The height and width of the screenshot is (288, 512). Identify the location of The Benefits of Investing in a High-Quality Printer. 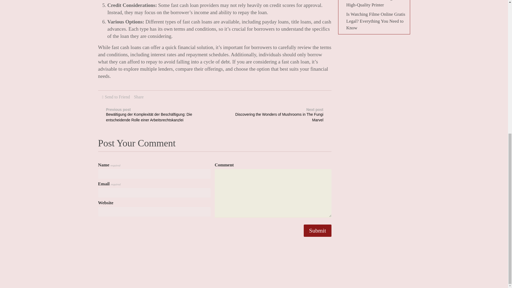
(373, 4).